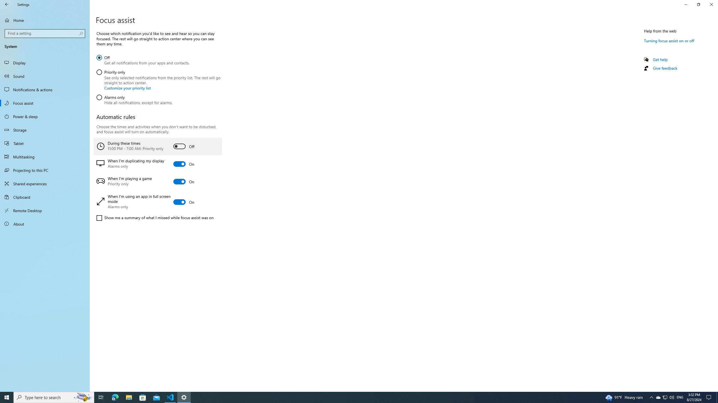 The width and height of the screenshot is (718, 403). Describe the element at coordinates (717, 397) in the screenshot. I see `Microsoft Store` at that location.